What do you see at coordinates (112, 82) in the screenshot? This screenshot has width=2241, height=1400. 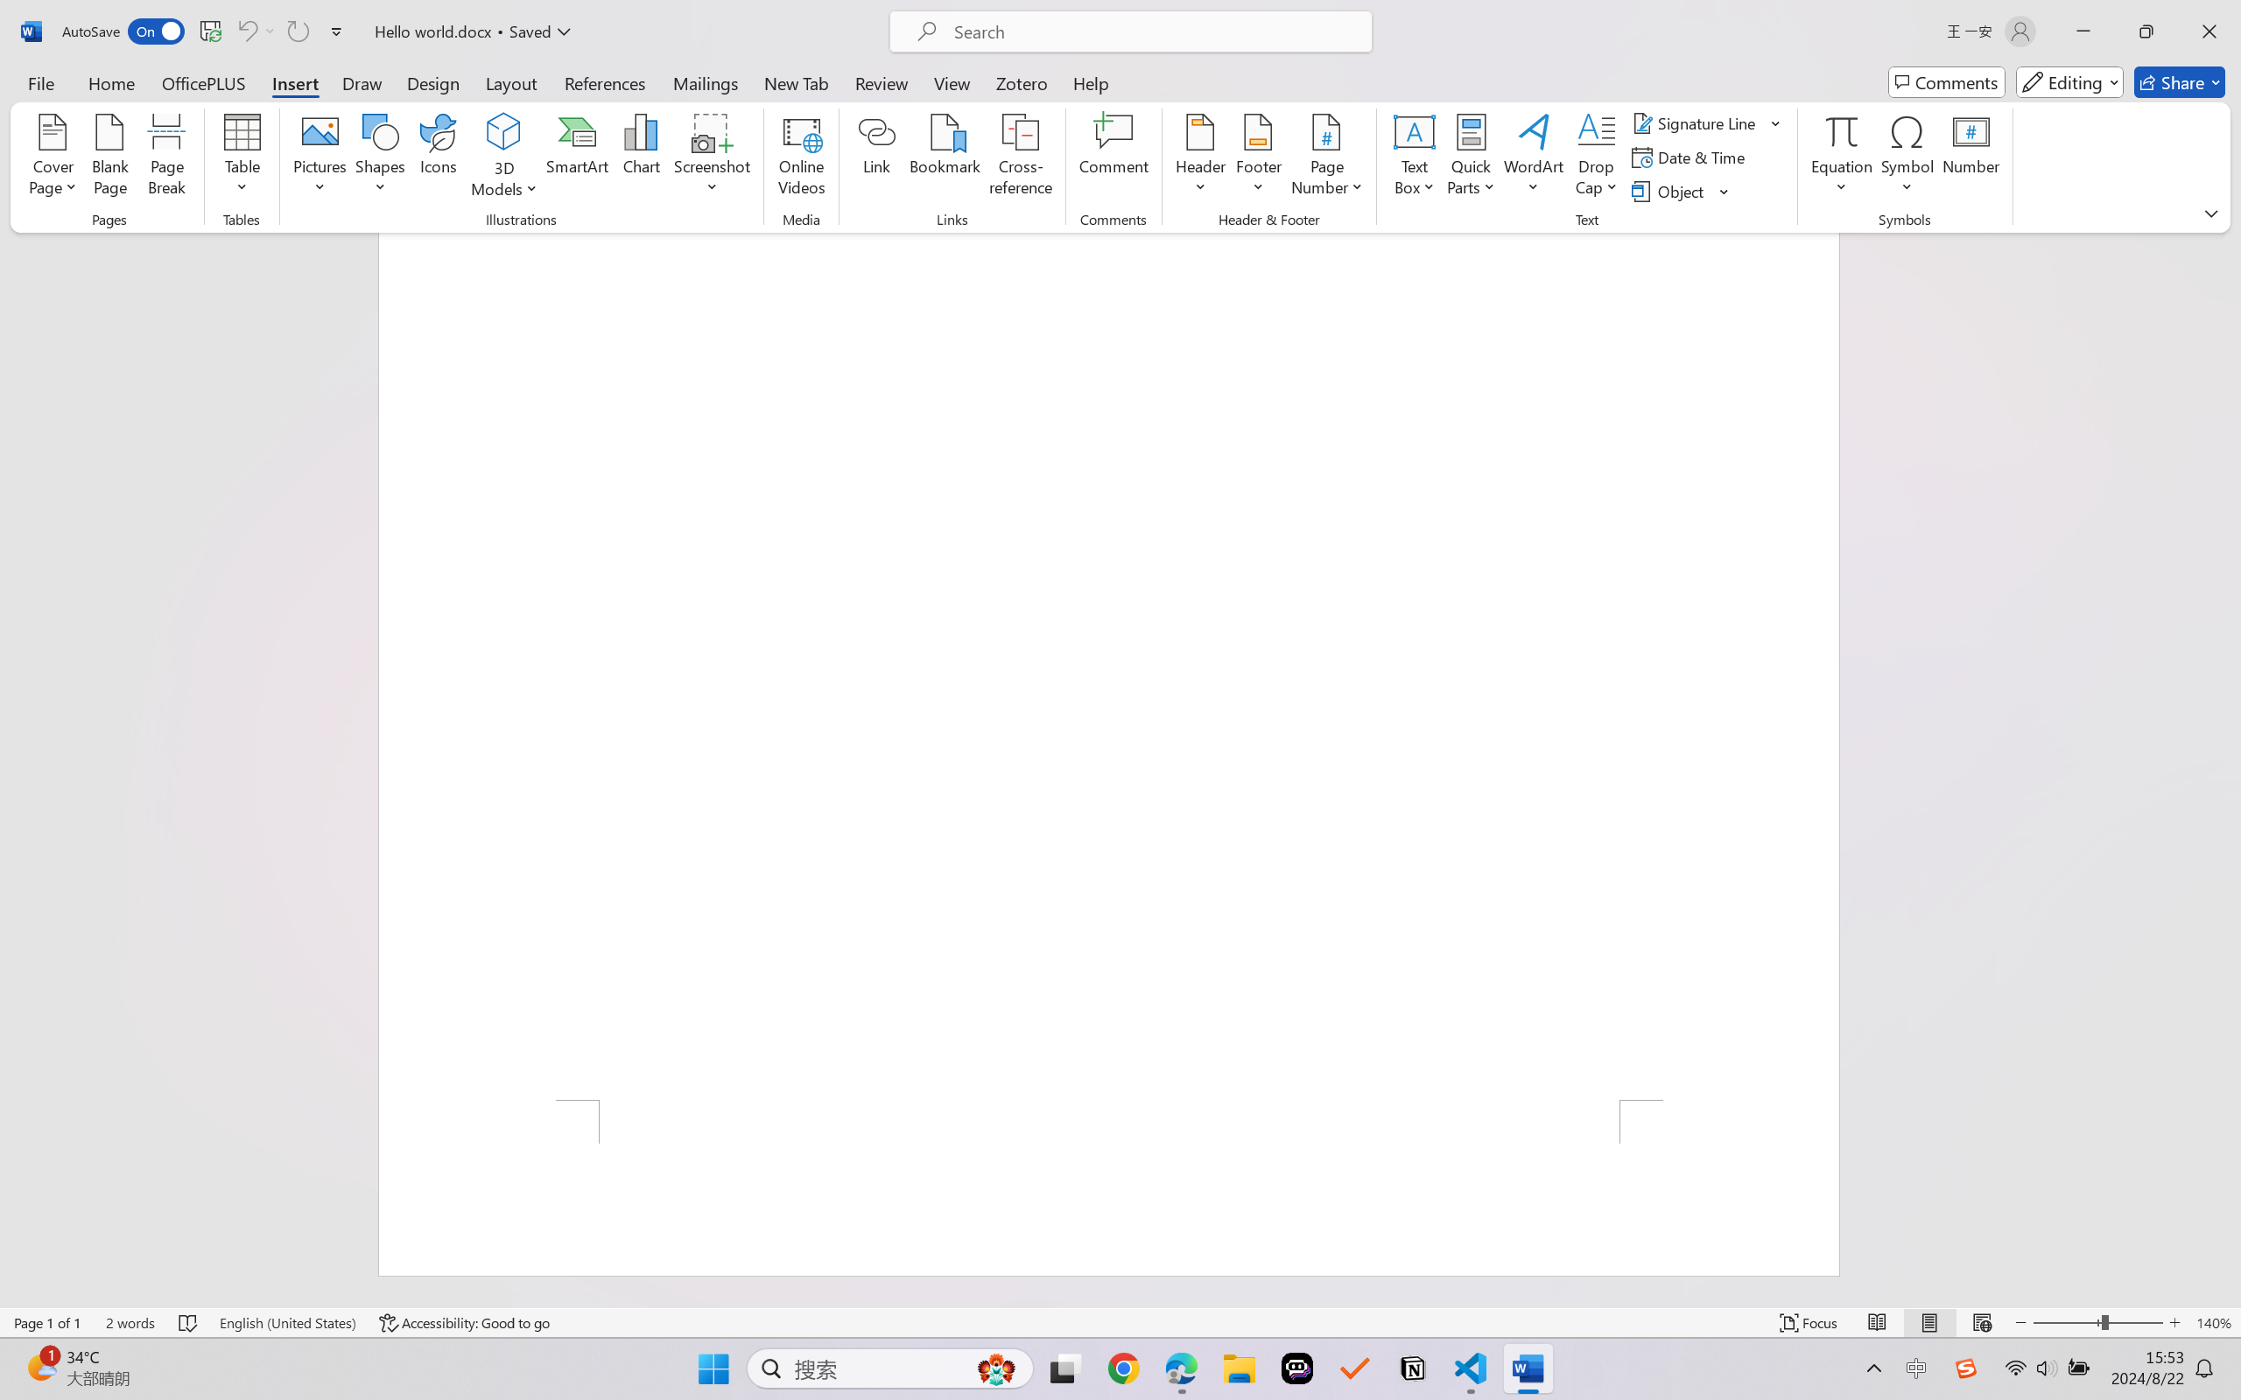 I see `Home` at bounding box center [112, 82].